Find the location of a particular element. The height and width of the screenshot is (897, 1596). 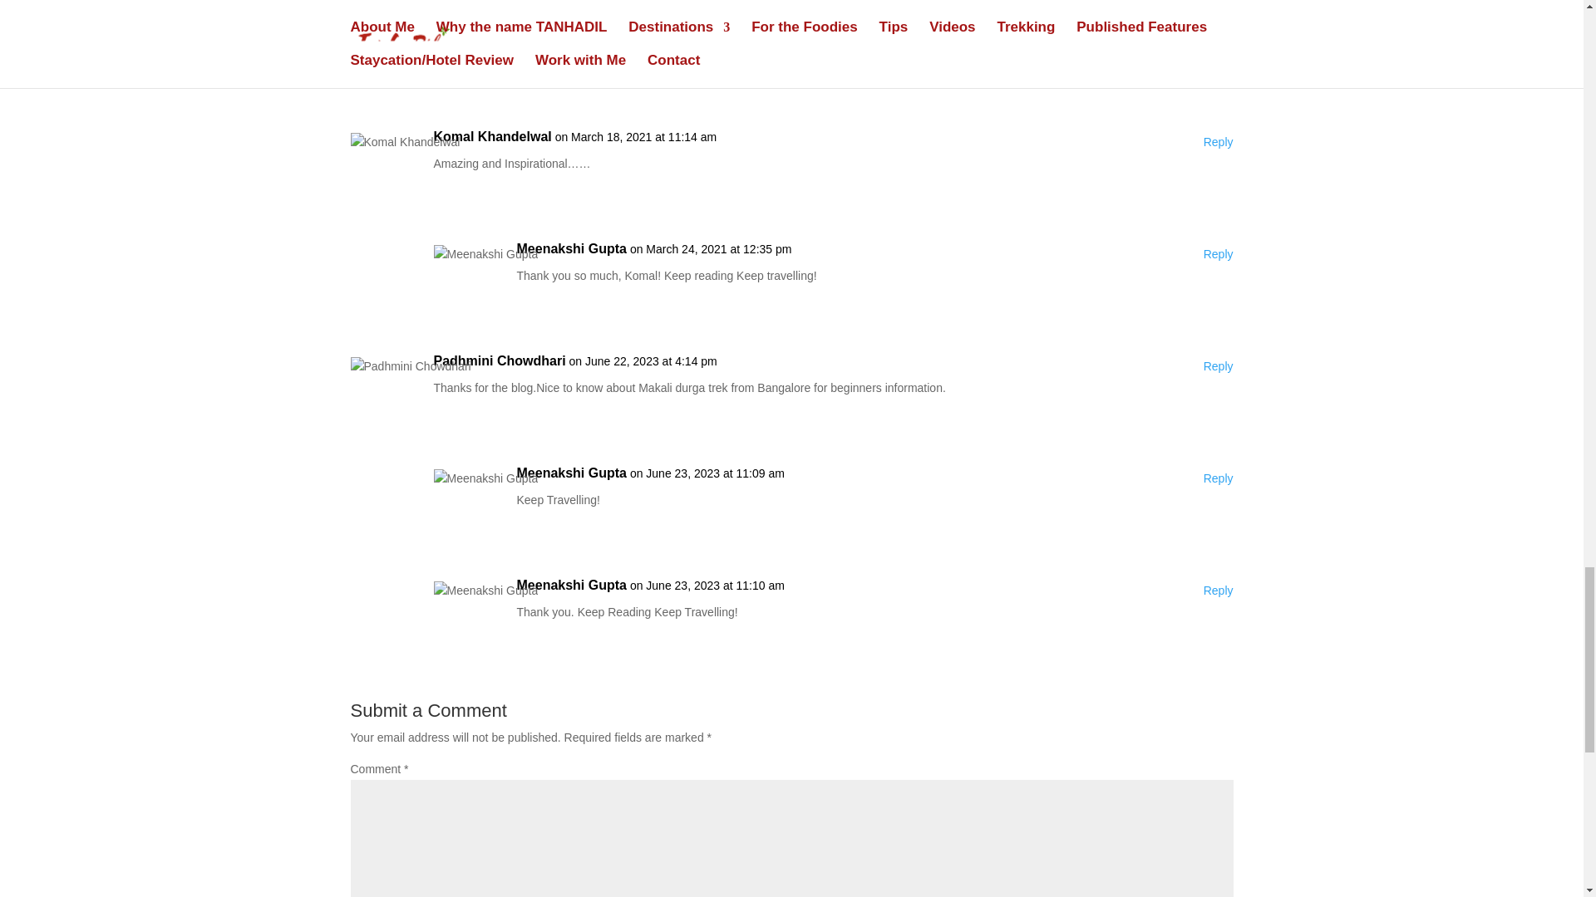

Reply is located at coordinates (1219, 254).